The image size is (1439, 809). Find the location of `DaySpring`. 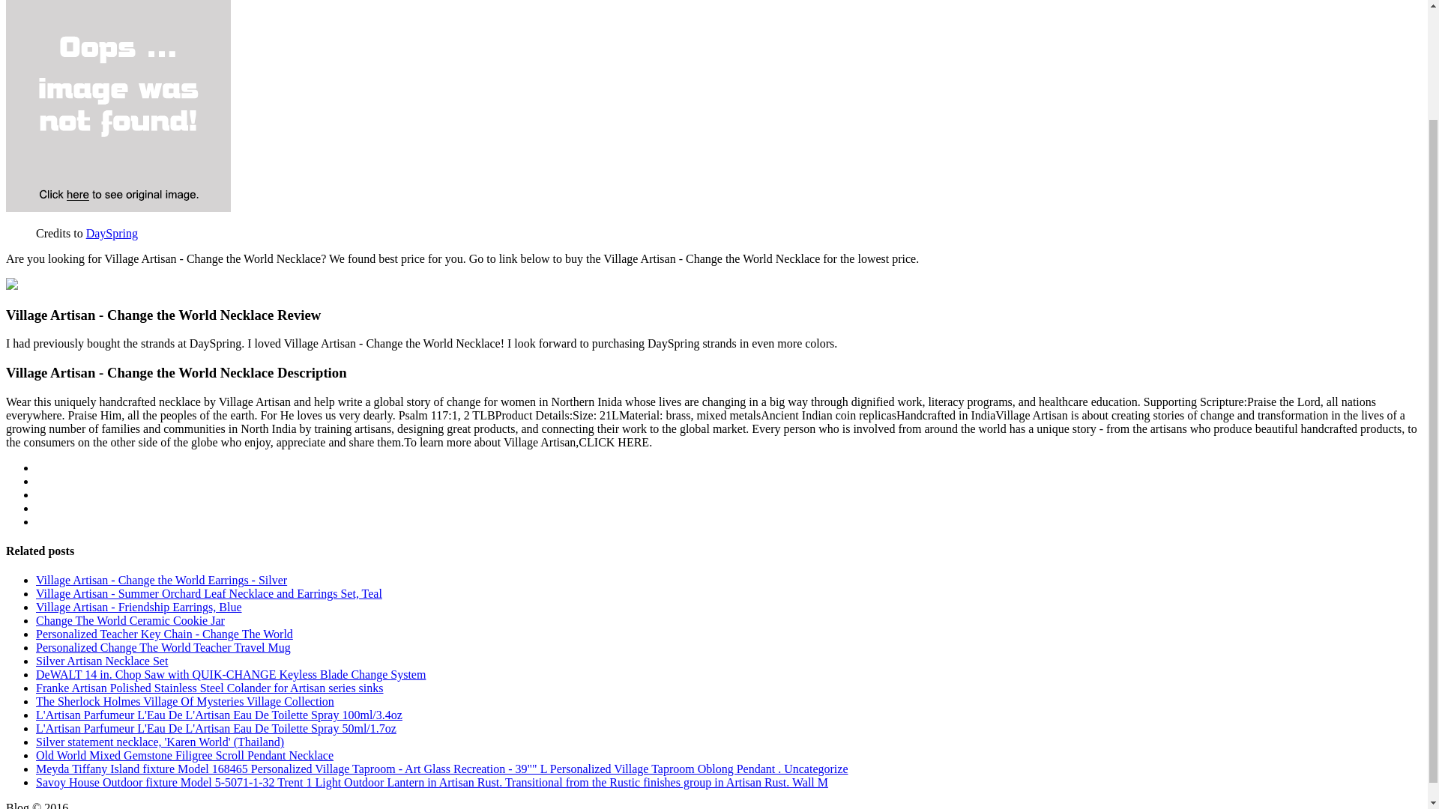

DaySpring is located at coordinates (112, 233).